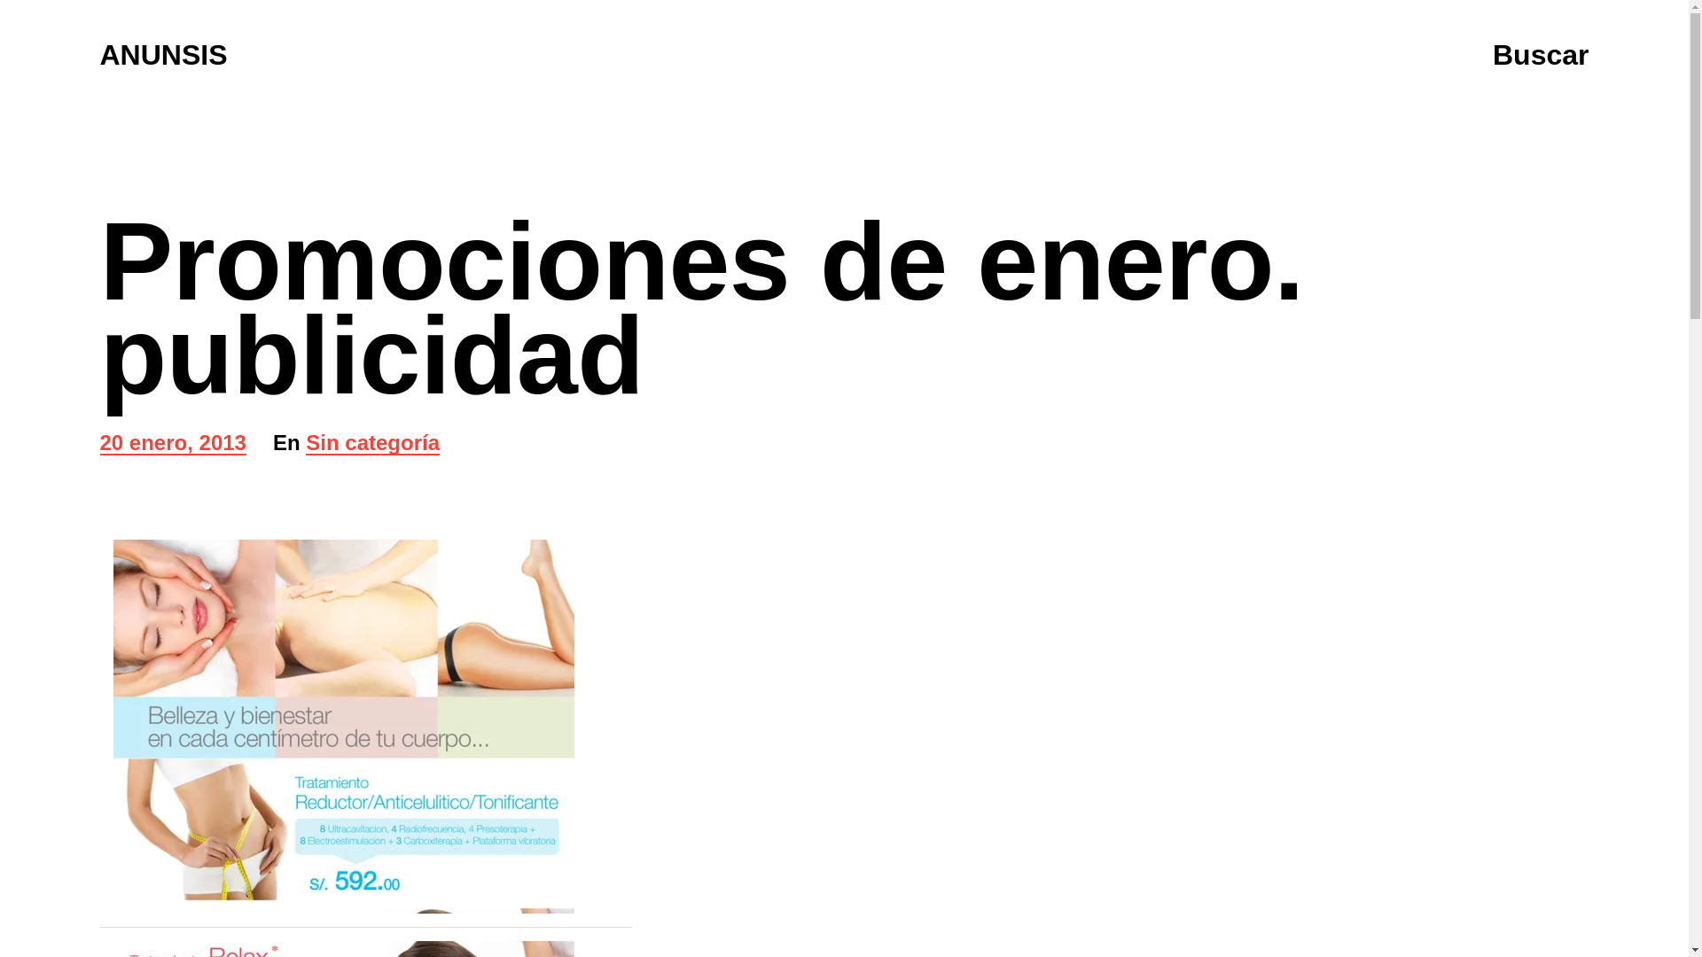  Describe the element at coordinates (172, 445) in the screenshot. I see `ANUNSIS` at that location.